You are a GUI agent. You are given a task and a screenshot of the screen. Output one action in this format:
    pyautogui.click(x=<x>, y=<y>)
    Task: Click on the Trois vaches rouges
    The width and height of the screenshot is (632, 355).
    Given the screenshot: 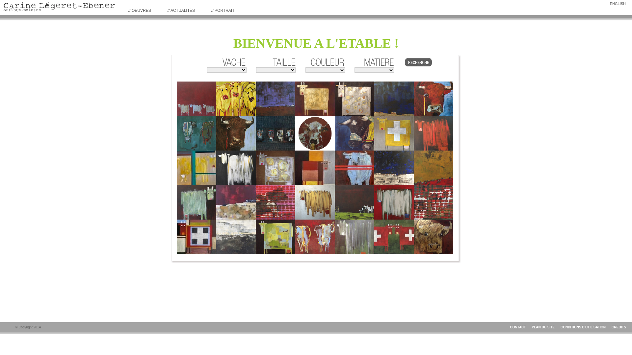 What is the action you would take?
    pyautogui.click(x=236, y=99)
    